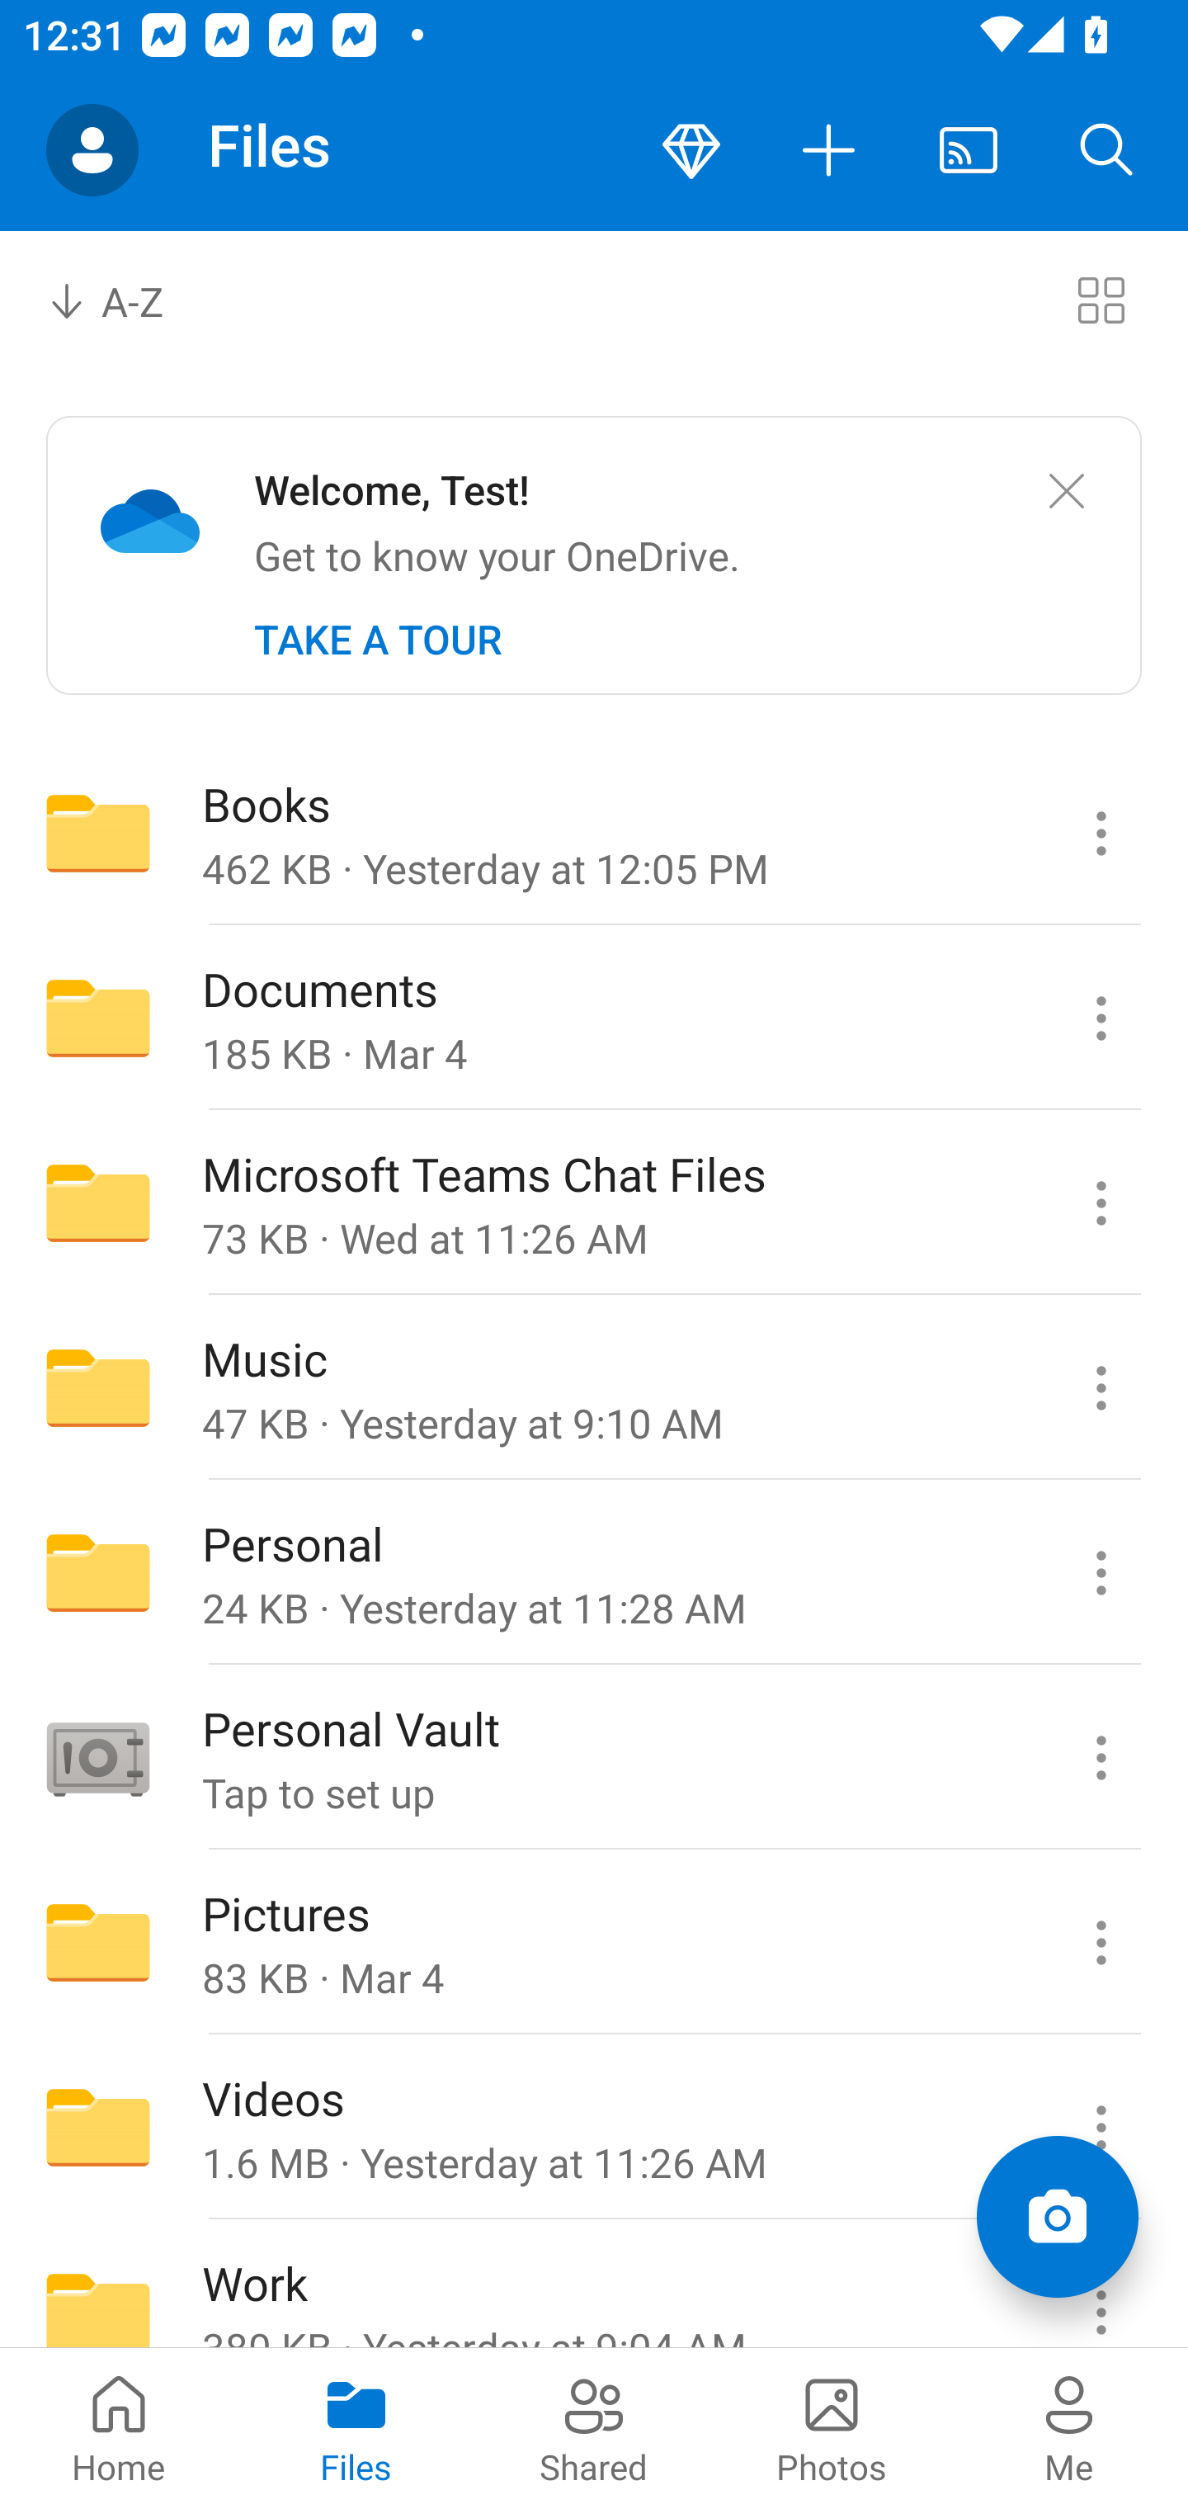 This screenshot has height=2509, width=1188. I want to click on Account switcher, so click(92, 150).